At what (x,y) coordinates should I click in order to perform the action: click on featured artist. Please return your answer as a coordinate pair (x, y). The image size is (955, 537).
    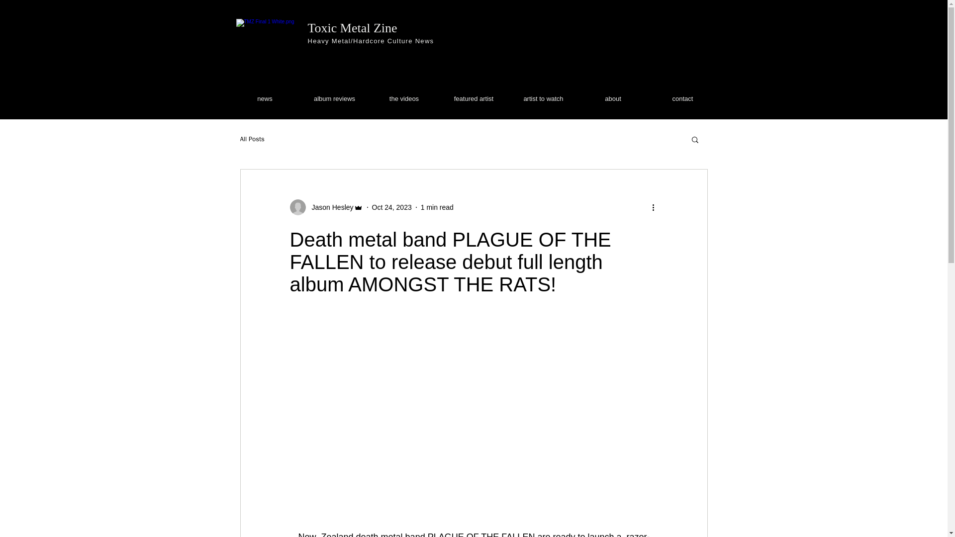
    Looking at the image, I should click on (473, 98).